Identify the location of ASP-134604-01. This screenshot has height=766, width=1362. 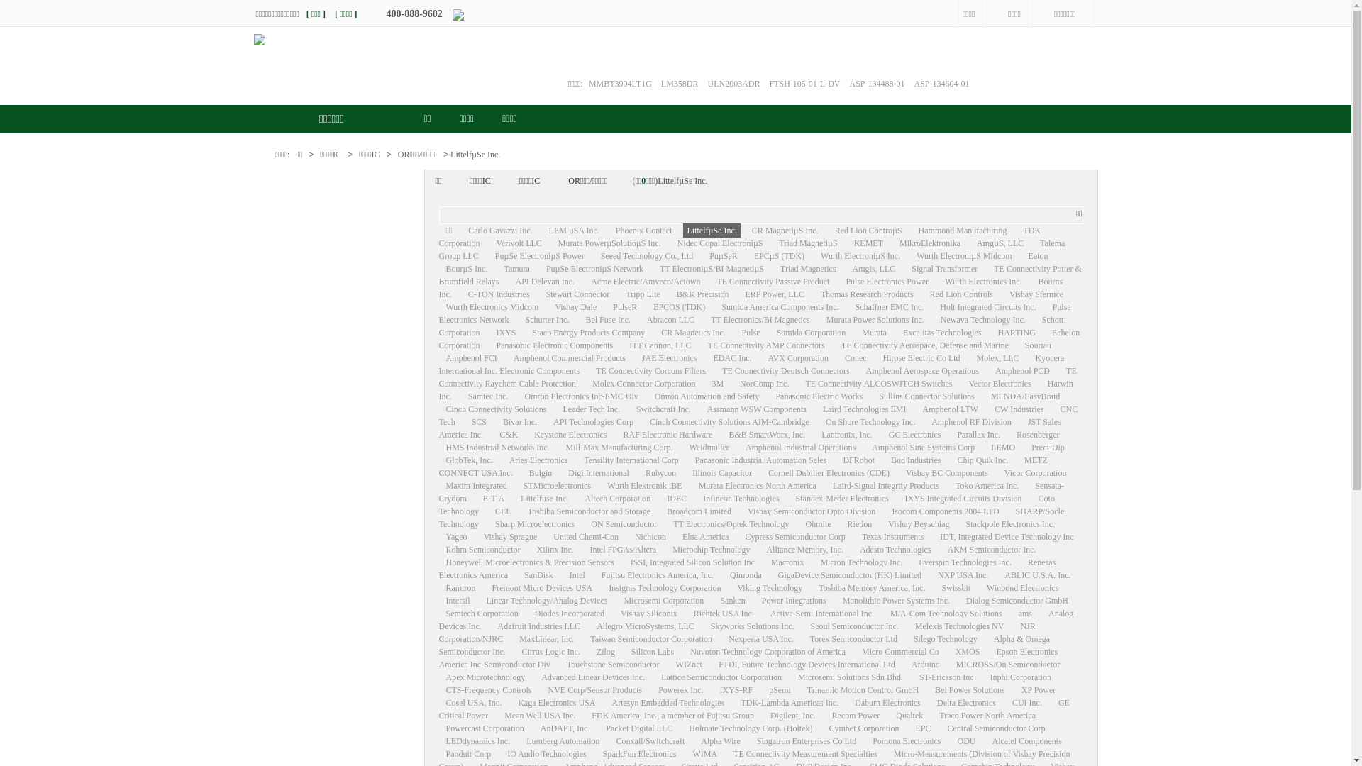
(942, 84).